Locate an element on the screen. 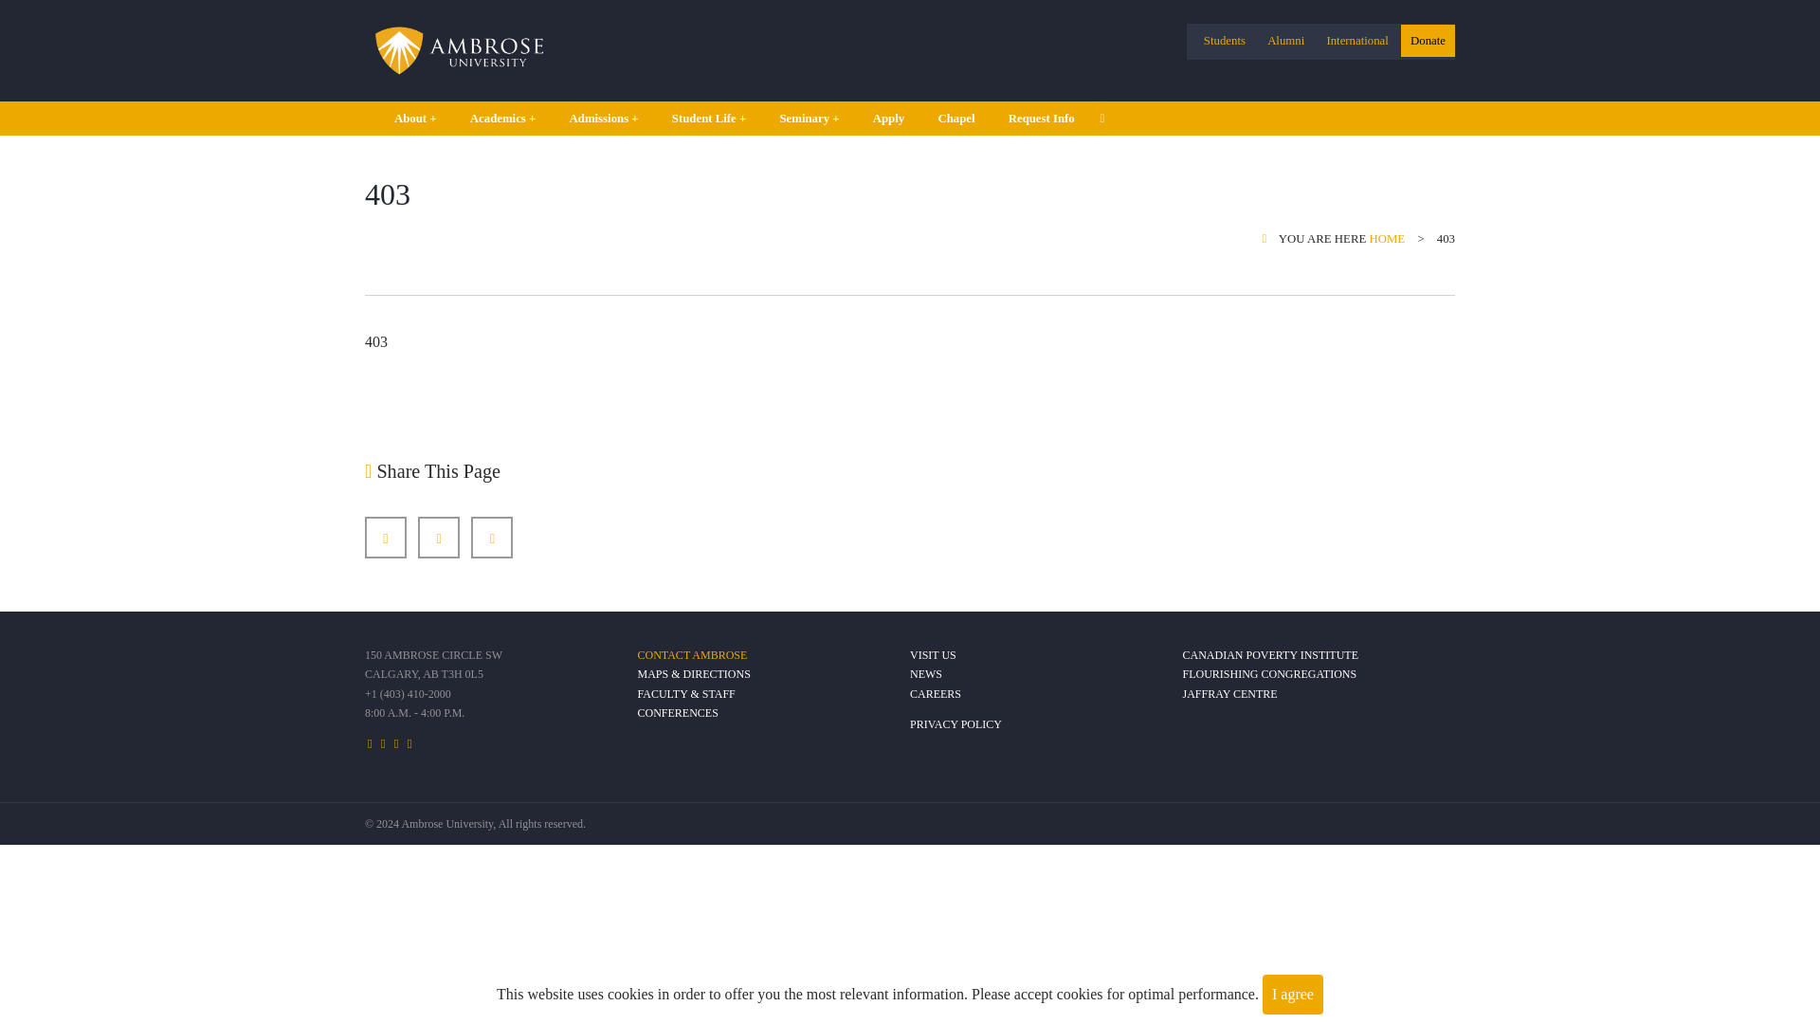 The height and width of the screenshot is (1024, 1820). Donate is located at coordinates (1428, 40).